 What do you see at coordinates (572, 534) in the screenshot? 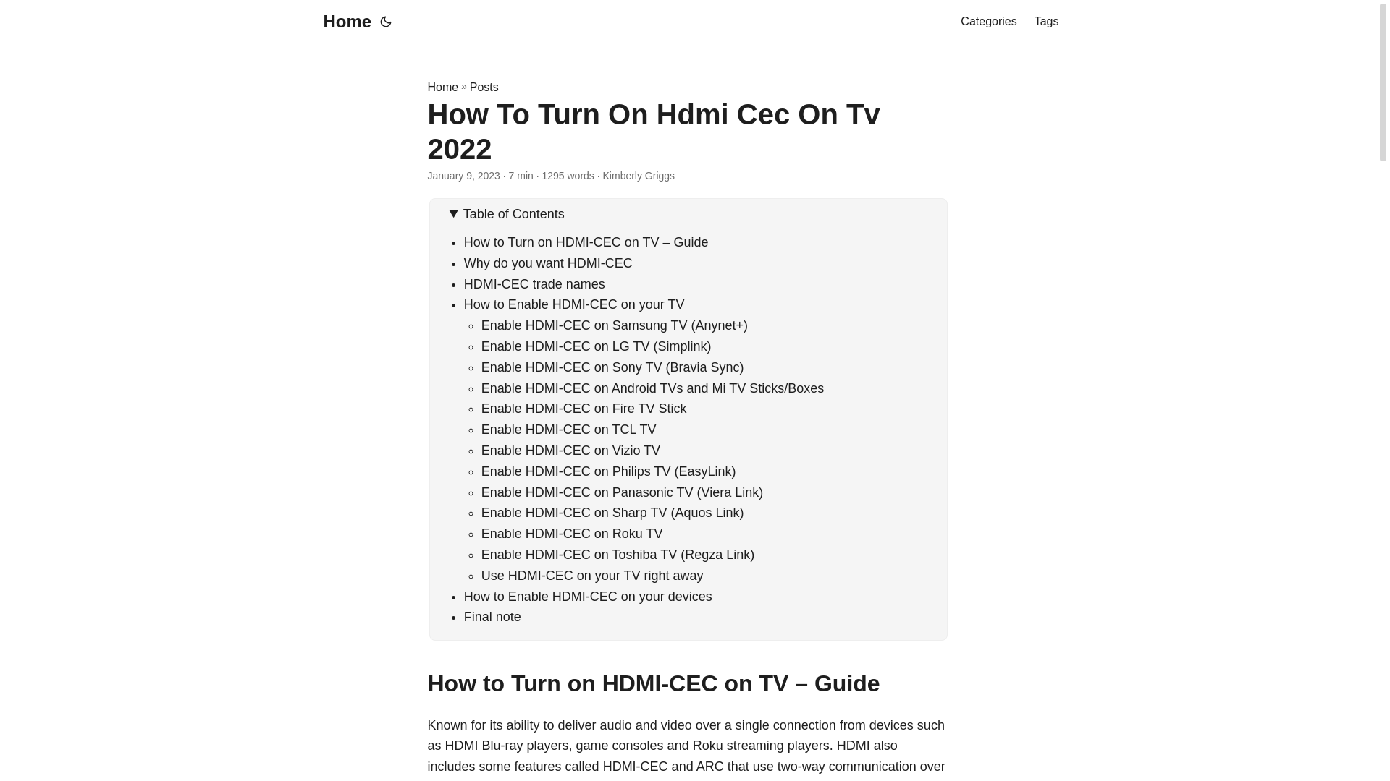
I see `Enable HDMI-CEC on Roku TV` at bounding box center [572, 534].